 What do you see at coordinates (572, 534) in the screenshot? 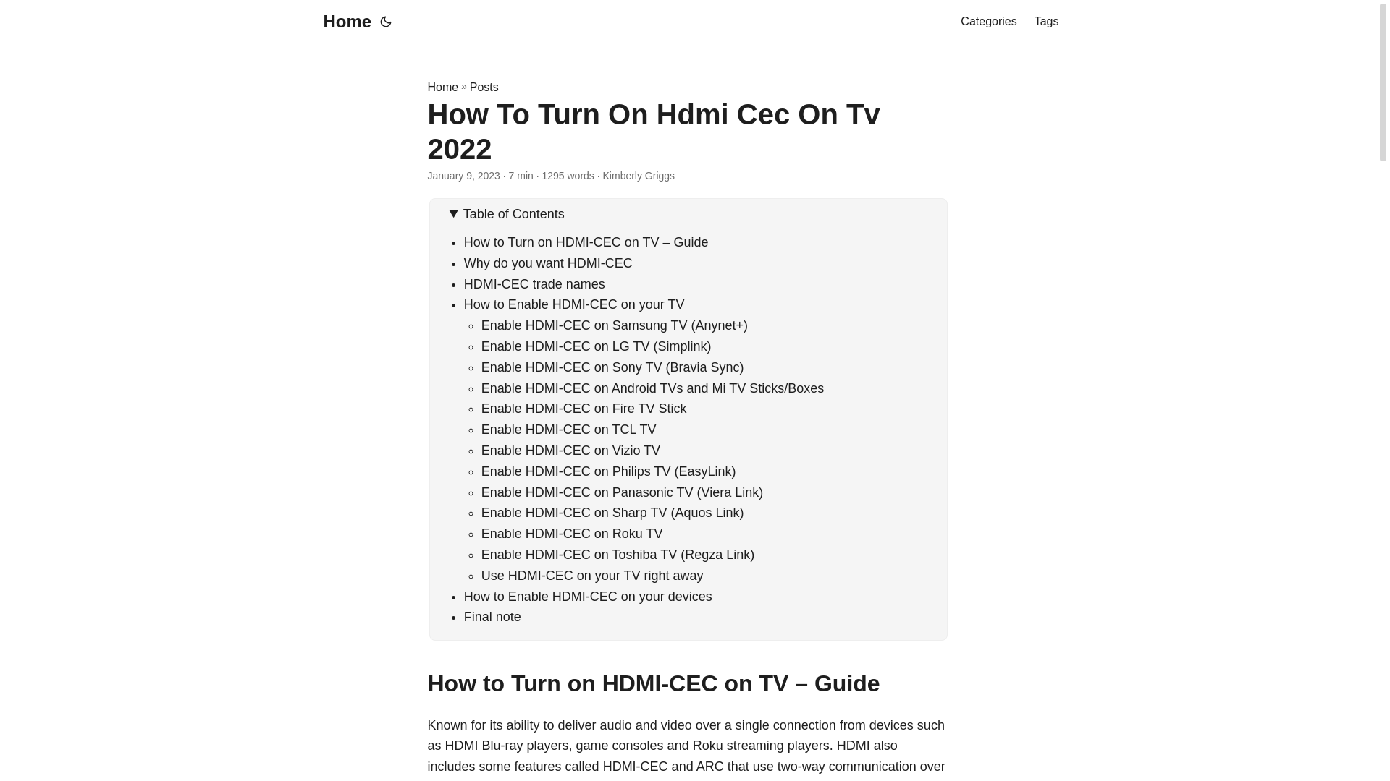
I see `Enable HDMI-CEC on Roku TV` at bounding box center [572, 534].